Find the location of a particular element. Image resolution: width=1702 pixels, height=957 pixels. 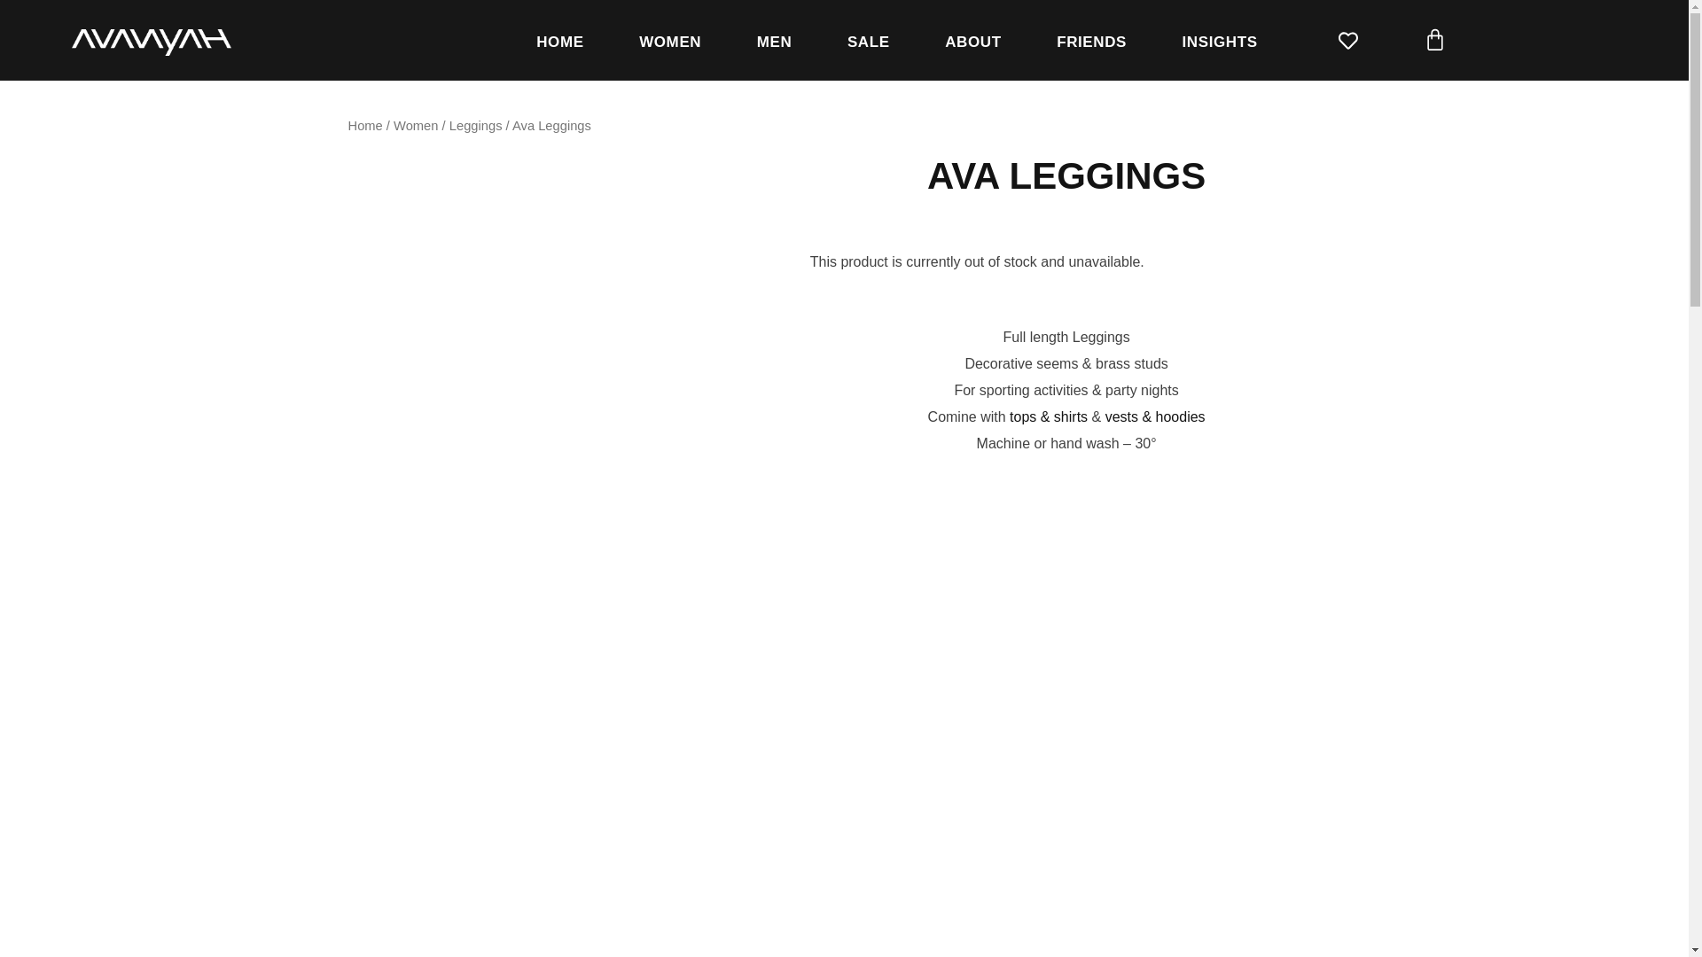

HOME is located at coordinates (560, 43).